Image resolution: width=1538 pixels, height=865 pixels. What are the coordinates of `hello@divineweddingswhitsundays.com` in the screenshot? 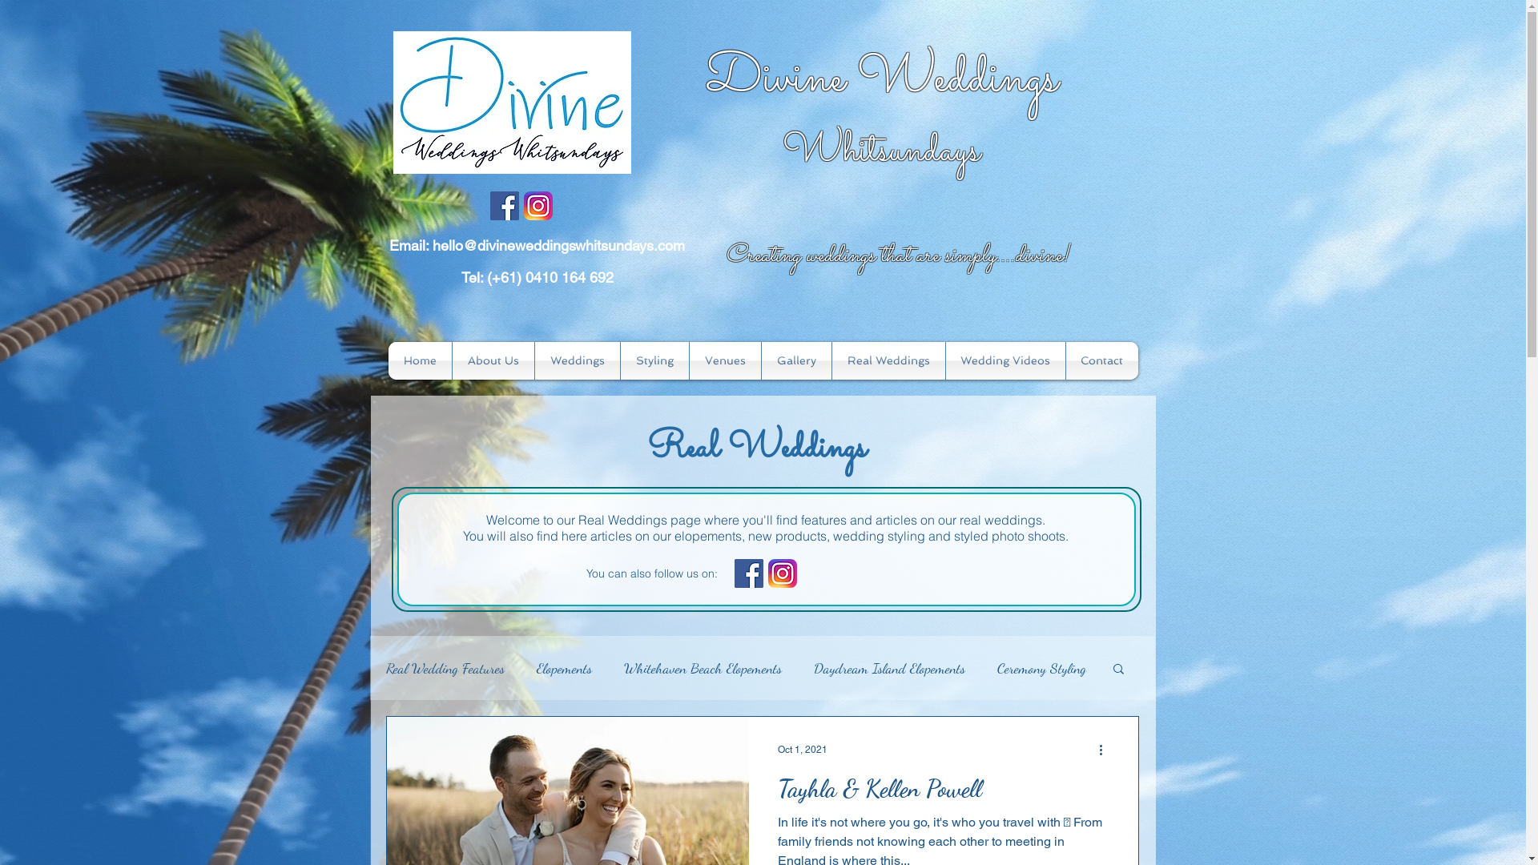 It's located at (559, 245).